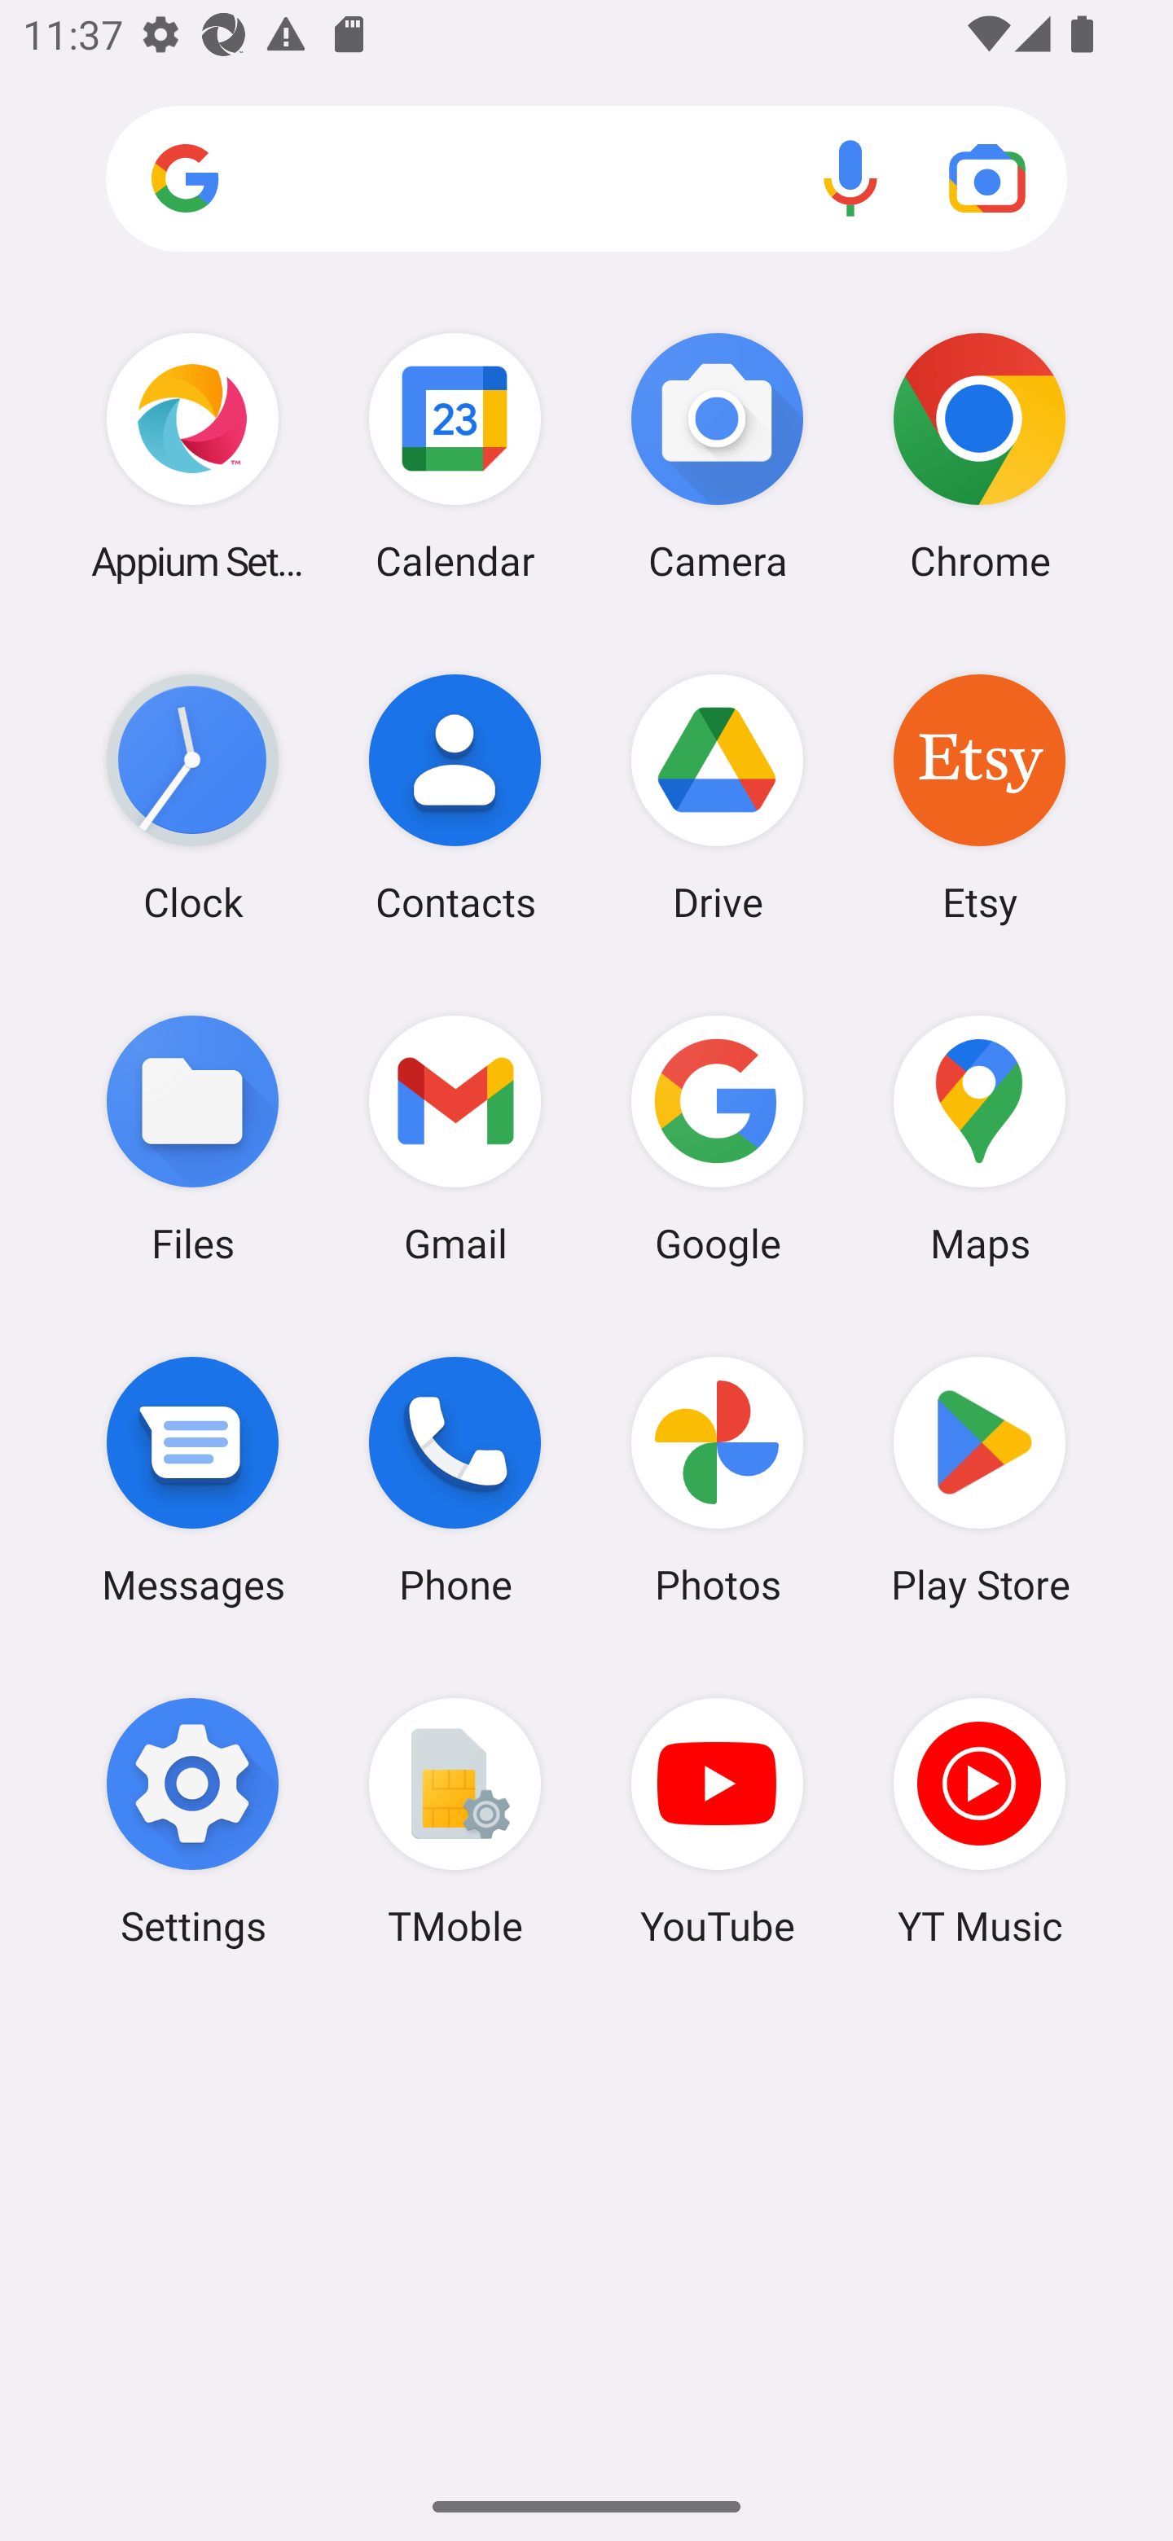  Describe the element at coordinates (455, 456) in the screenshot. I see `Calendar` at that location.